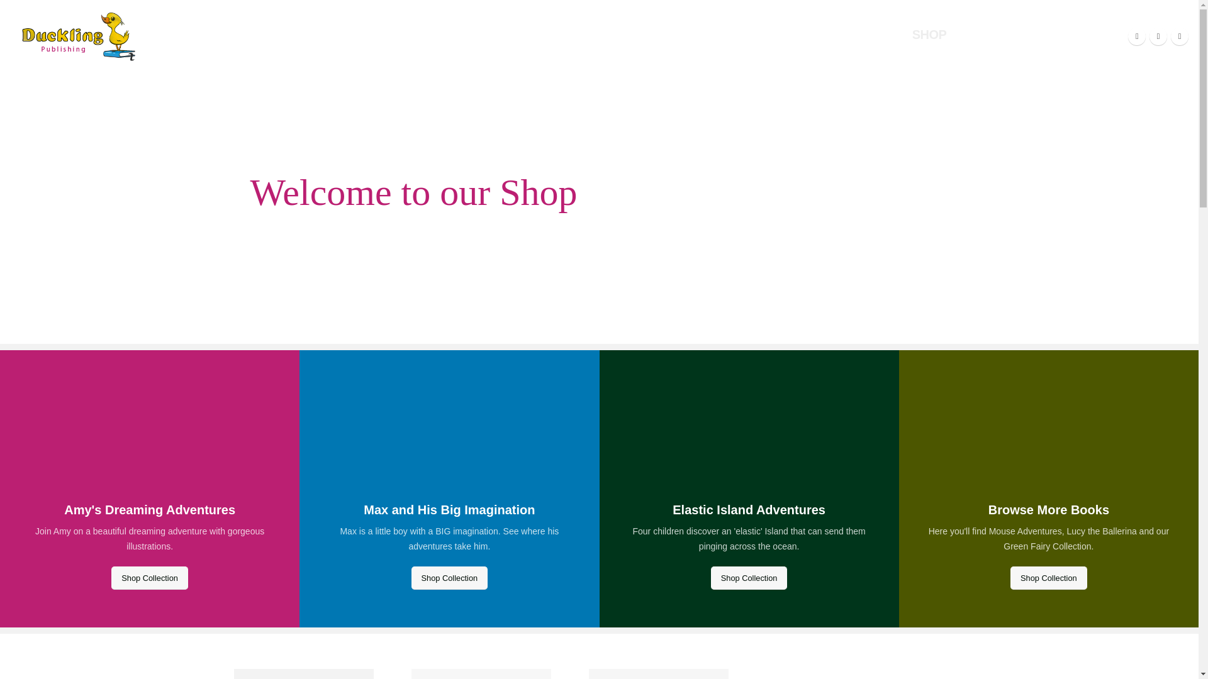  What do you see at coordinates (1087, 35) in the screenshot?
I see `STORE` at bounding box center [1087, 35].